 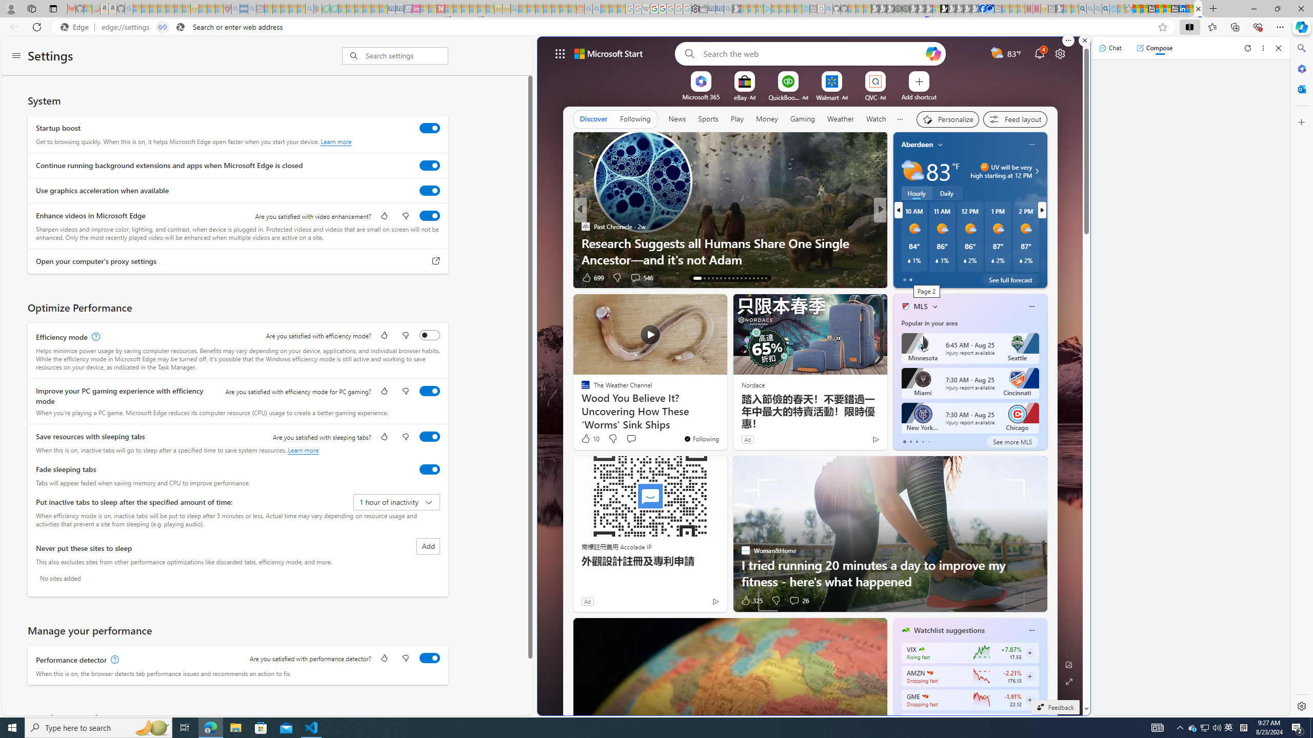 What do you see at coordinates (951, 277) in the screenshot?
I see `View comments 10 Comment` at bounding box center [951, 277].